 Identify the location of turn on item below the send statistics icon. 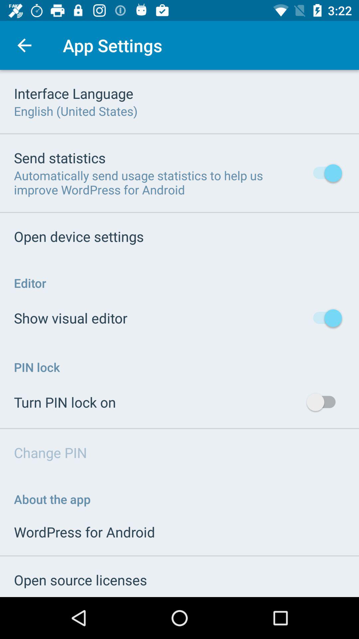
(159, 182).